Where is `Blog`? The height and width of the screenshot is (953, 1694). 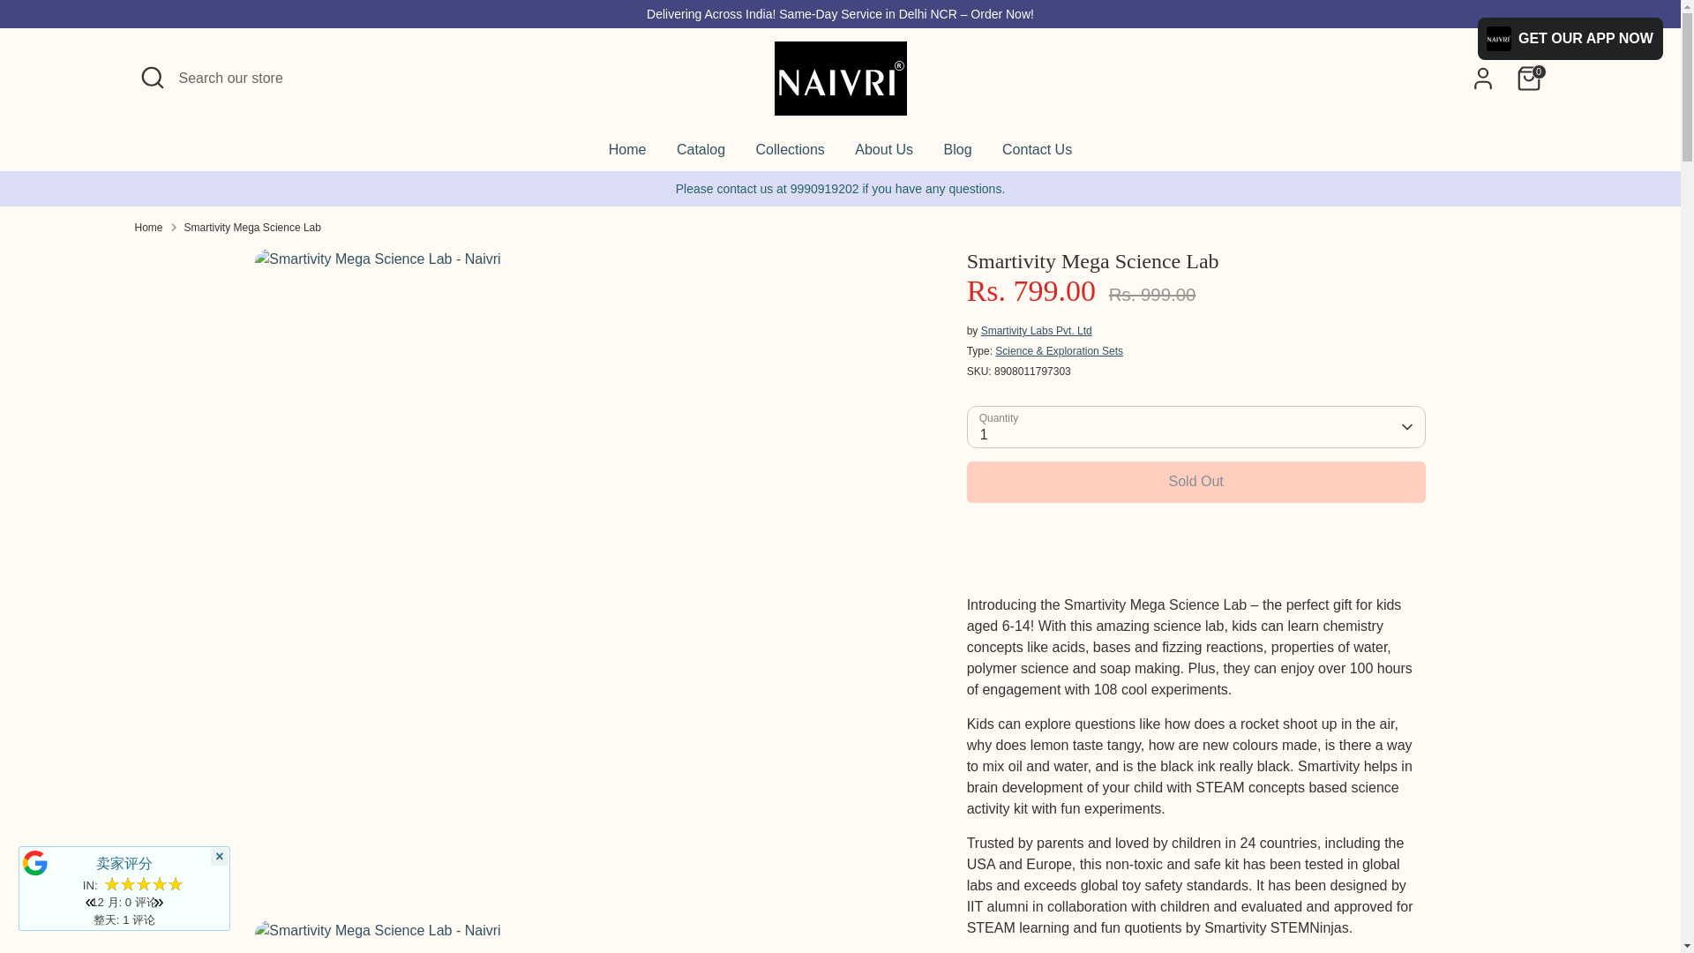
Blog is located at coordinates (958, 155).